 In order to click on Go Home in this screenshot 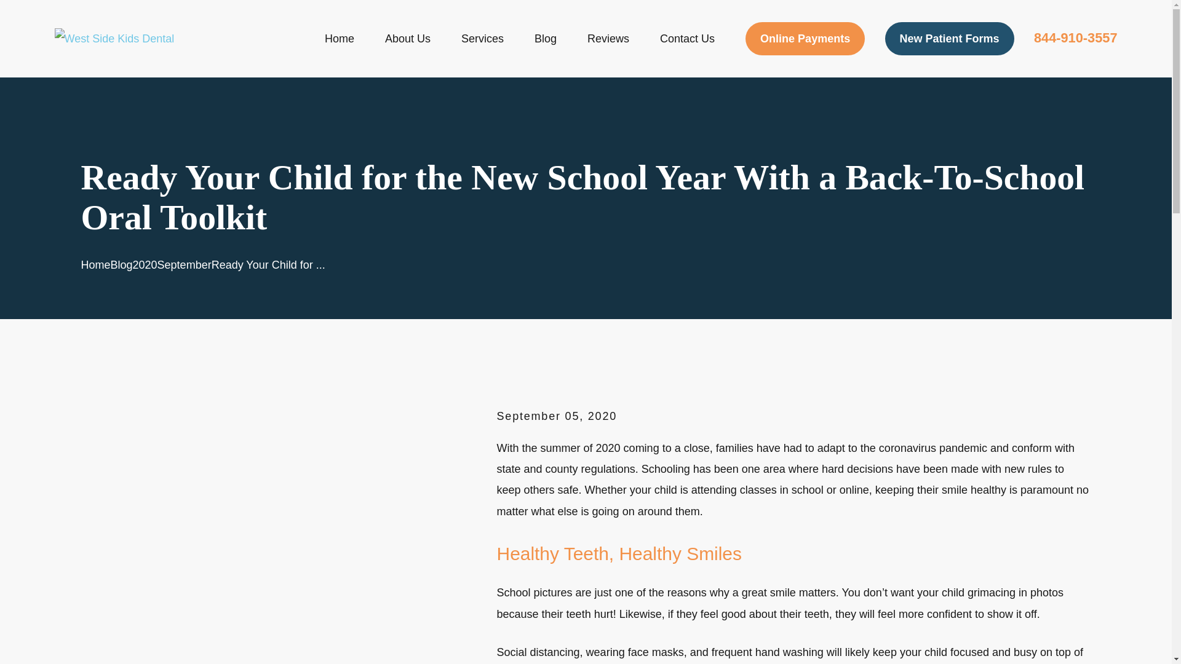, I will do `click(96, 264)`.